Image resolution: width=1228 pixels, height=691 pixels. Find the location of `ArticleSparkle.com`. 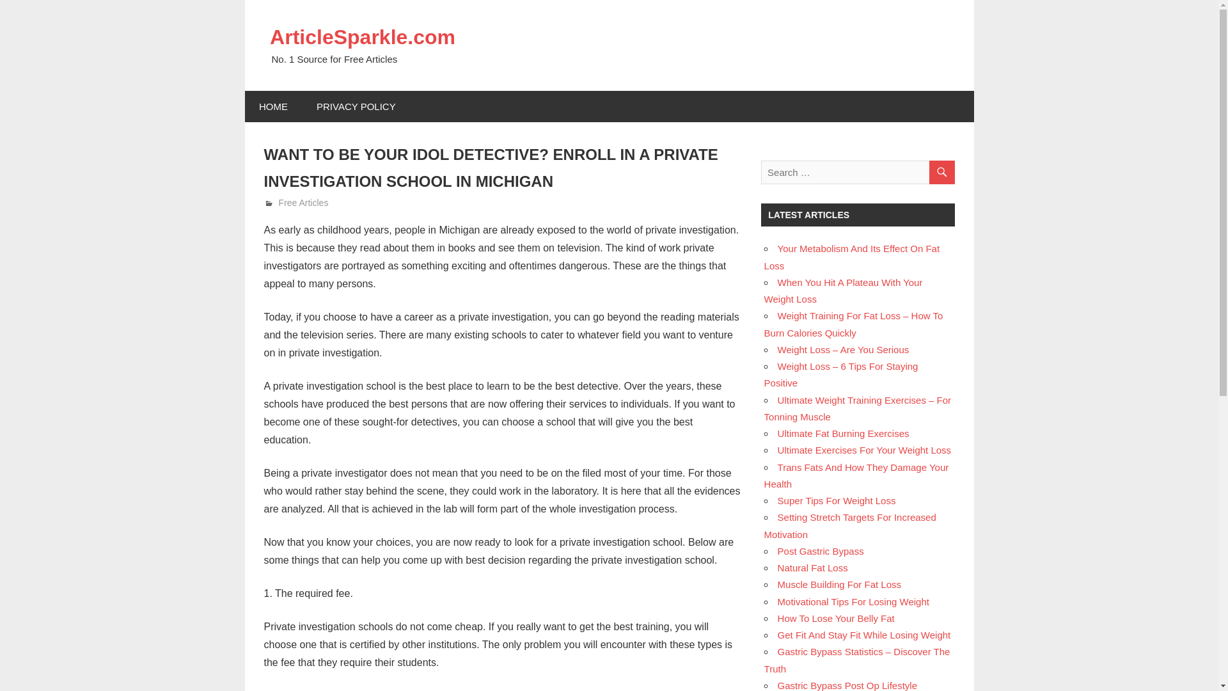

ArticleSparkle.com is located at coordinates (363, 36).